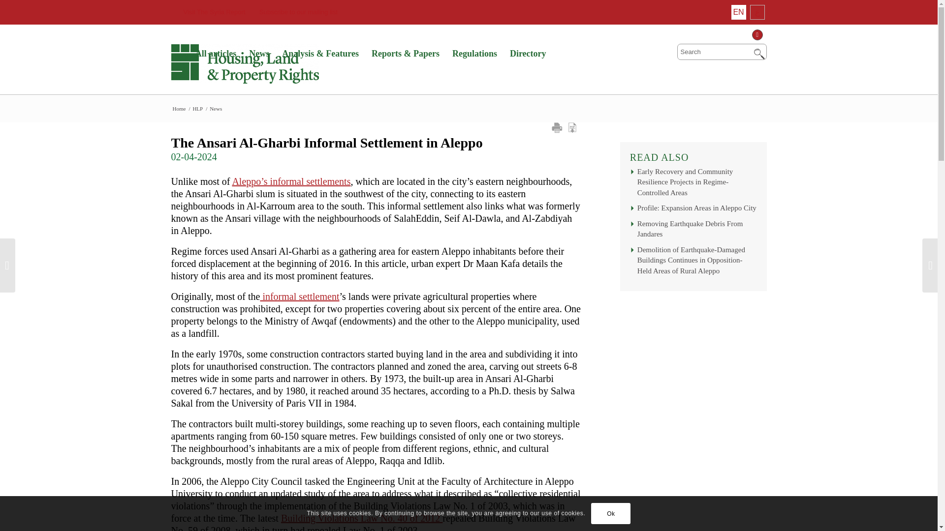 This screenshot has height=531, width=945. Describe the element at coordinates (474, 54) in the screenshot. I see `Regulations` at that location.